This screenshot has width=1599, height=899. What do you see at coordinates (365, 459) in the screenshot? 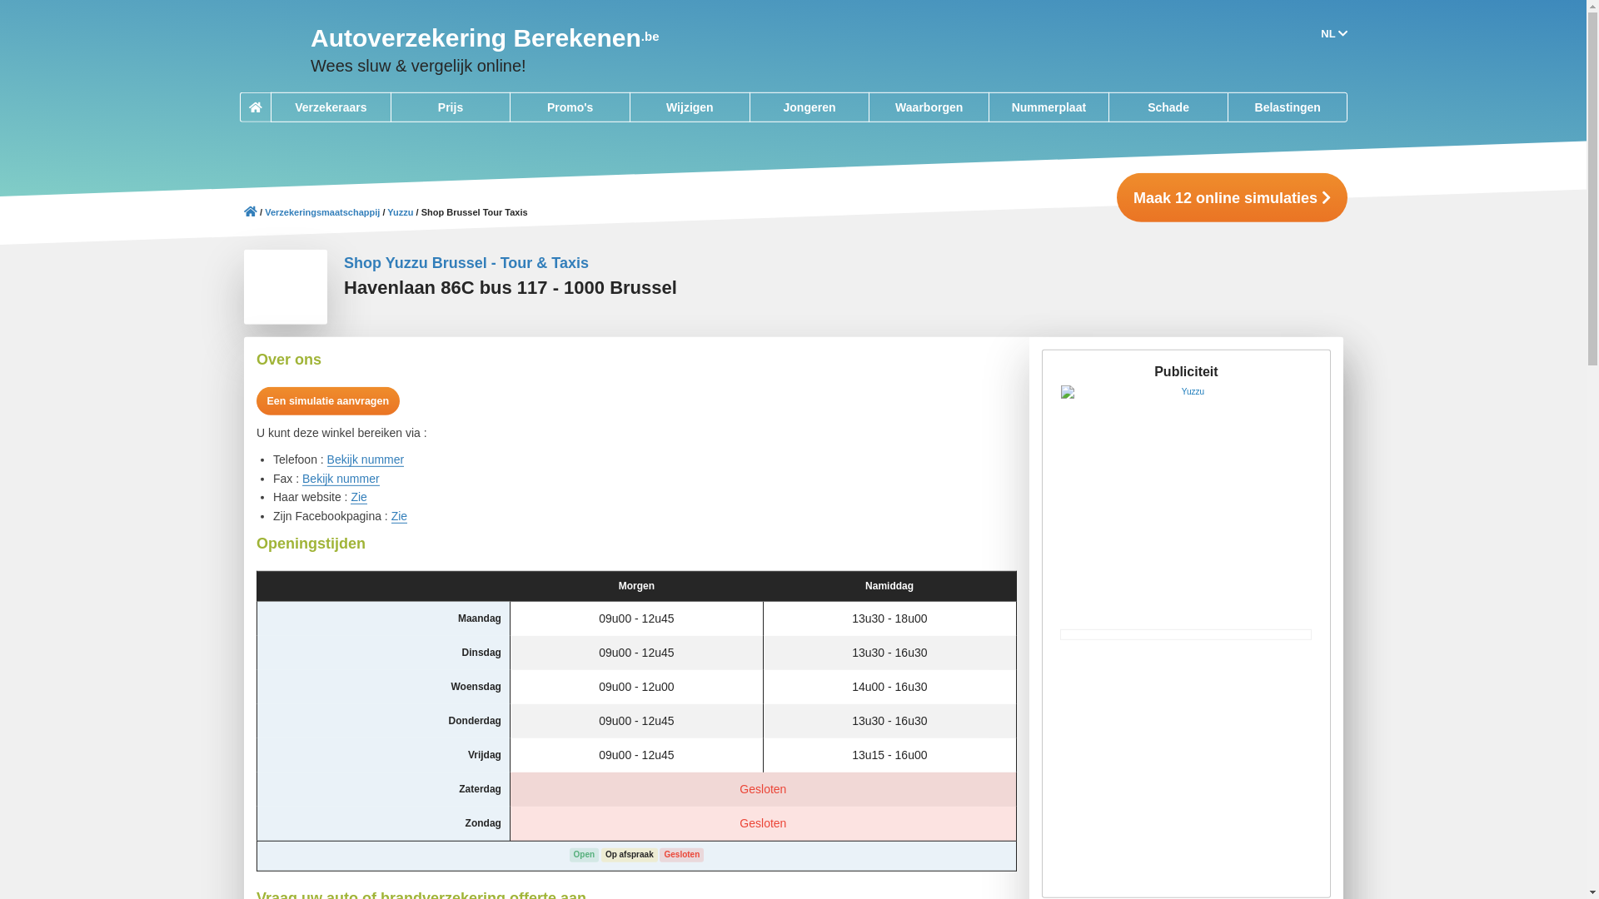
I see `Bekijk nummer` at bounding box center [365, 459].